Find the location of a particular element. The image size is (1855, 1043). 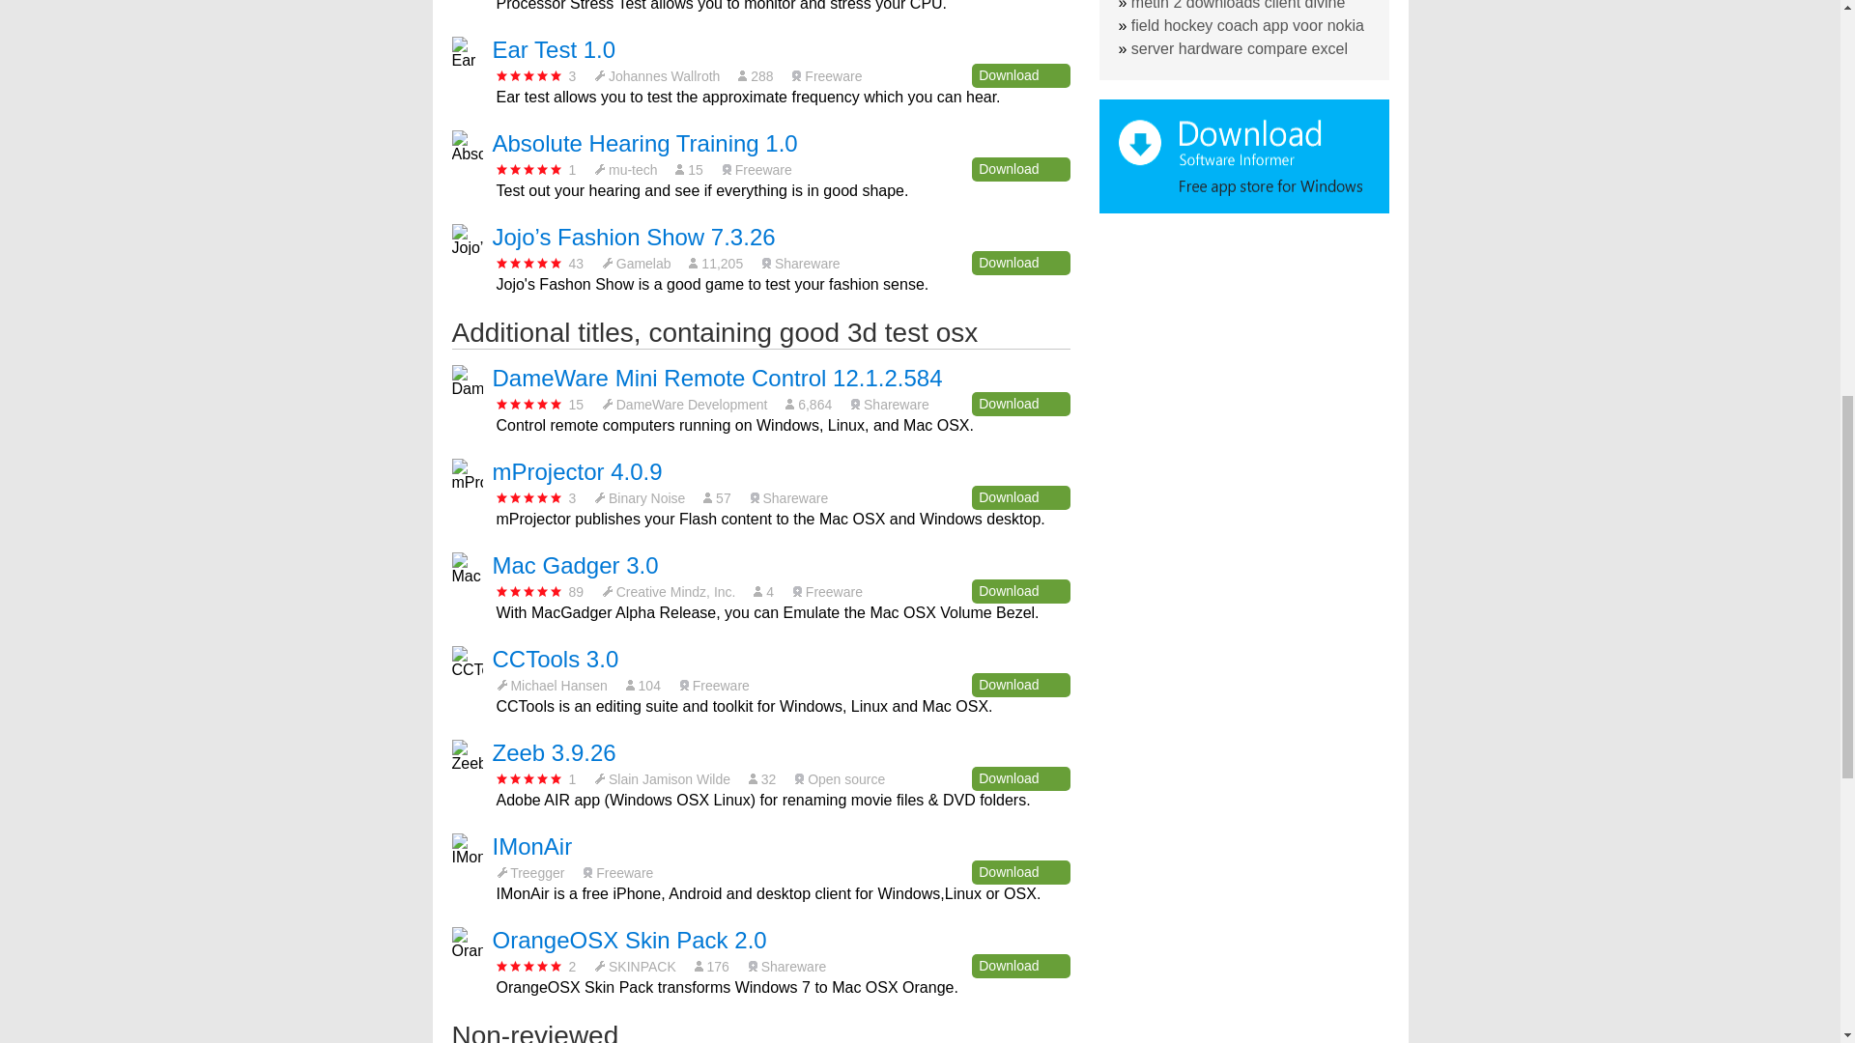

Ear Test 1.0 is located at coordinates (555, 48).